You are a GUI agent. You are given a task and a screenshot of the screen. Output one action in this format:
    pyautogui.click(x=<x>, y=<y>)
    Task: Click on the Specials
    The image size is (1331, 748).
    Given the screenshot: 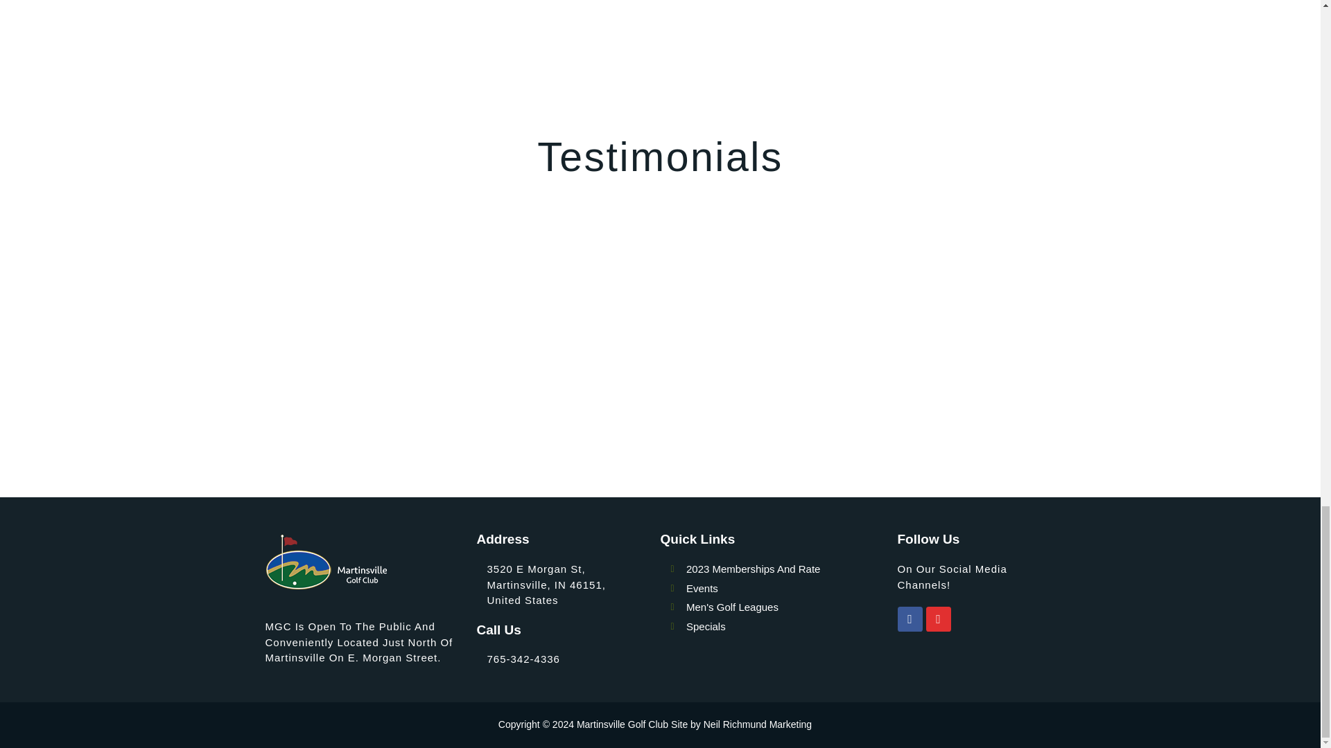 What is the action you would take?
    pyautogui.click(x=783, y=627)
    